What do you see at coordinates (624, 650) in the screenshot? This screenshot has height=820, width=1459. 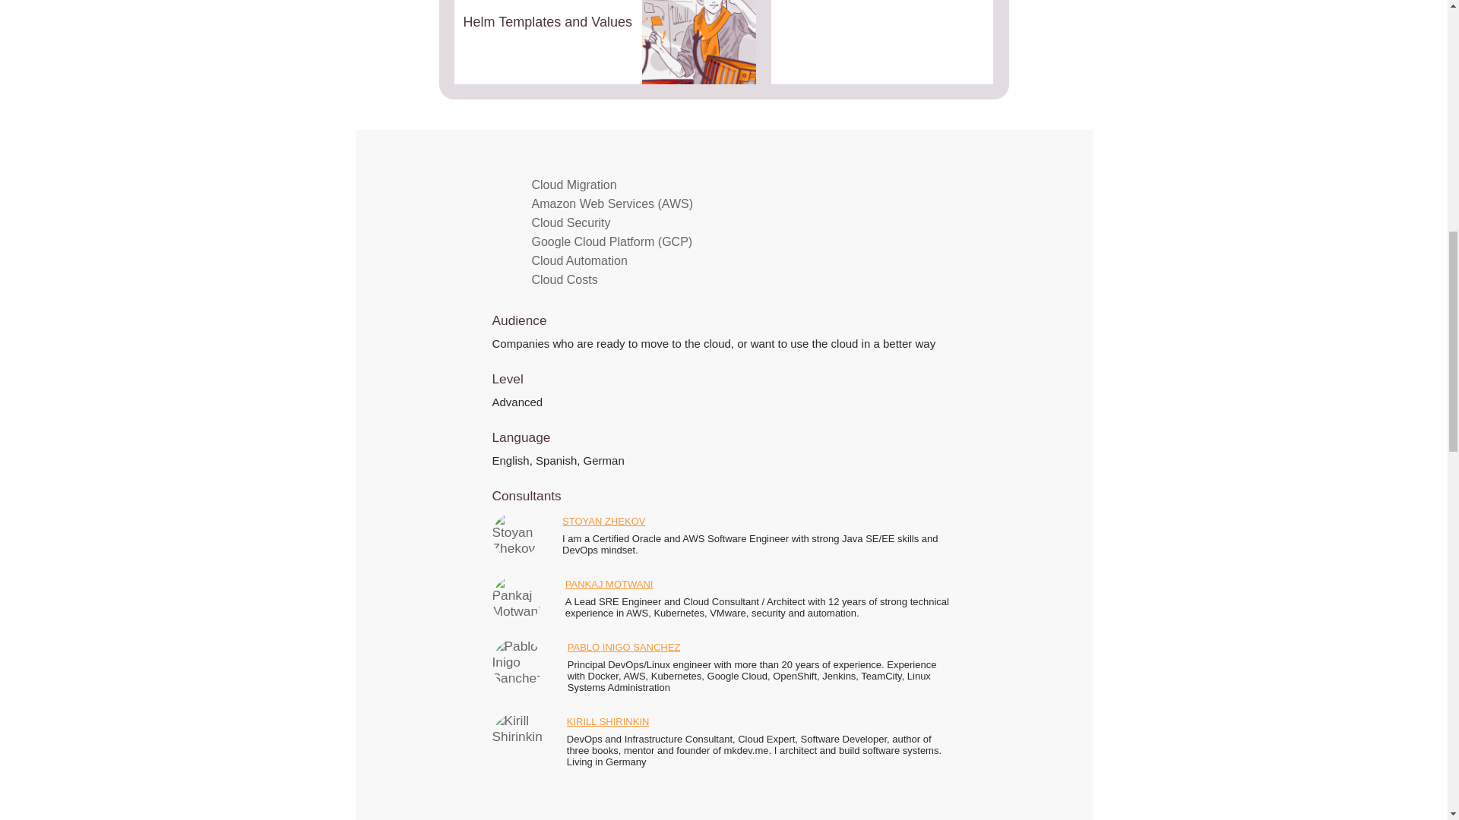 I see `PABLO INIGO SANCHEZ` at bounding box center [624, 650].